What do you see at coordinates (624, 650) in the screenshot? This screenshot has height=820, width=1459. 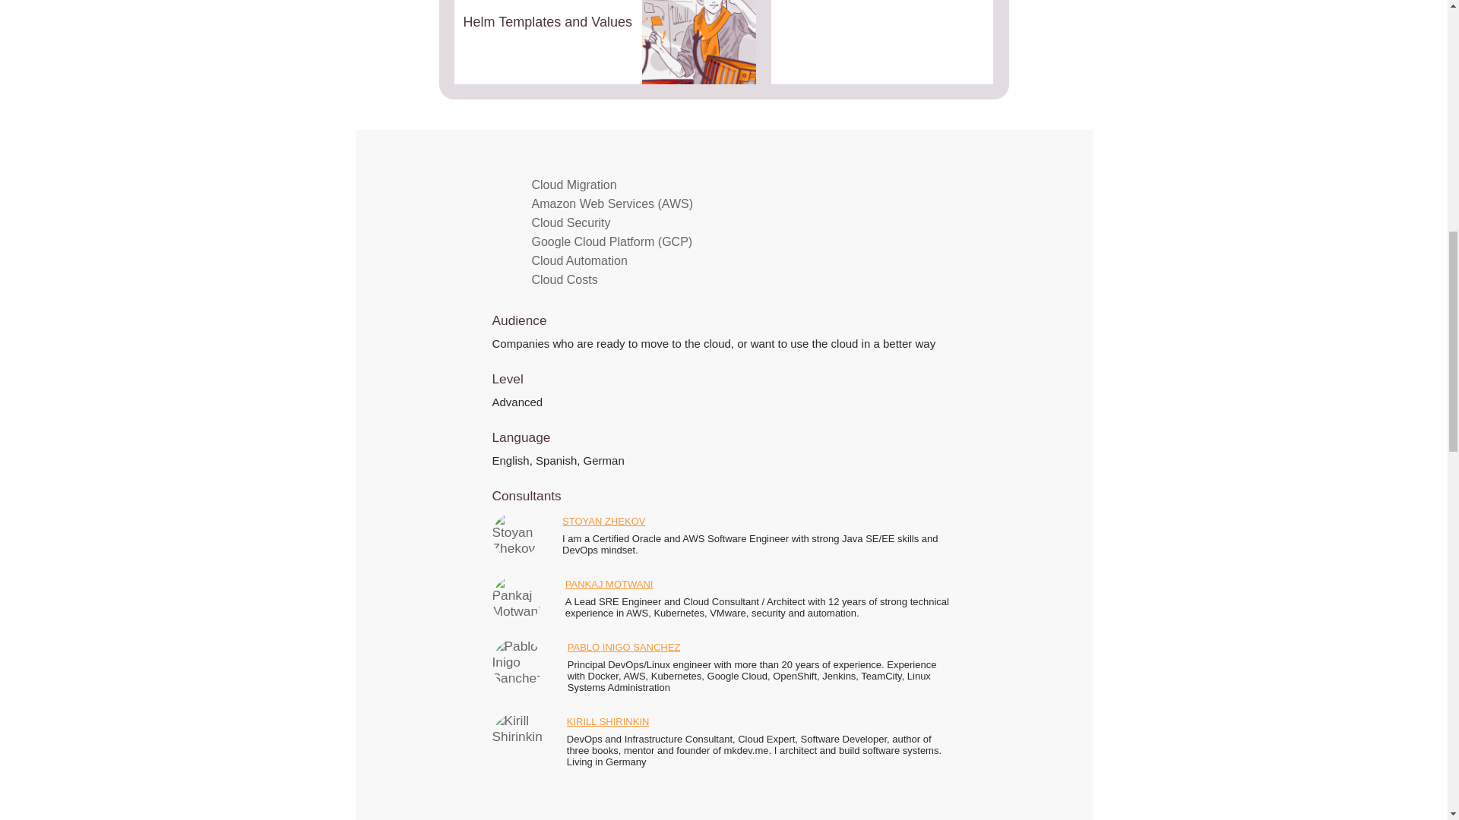 I see `PABLO INIGO SANCHEZ` at bounding box center [624, 650].